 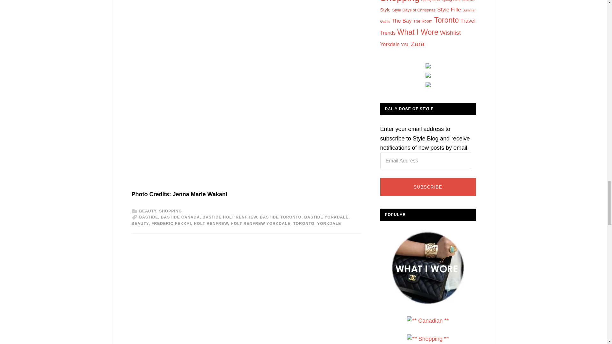 What do you see at coordinates (280, 217) in the screenshot?
I see `BASTIDE TORONTO` at bounding box center [280, 217].